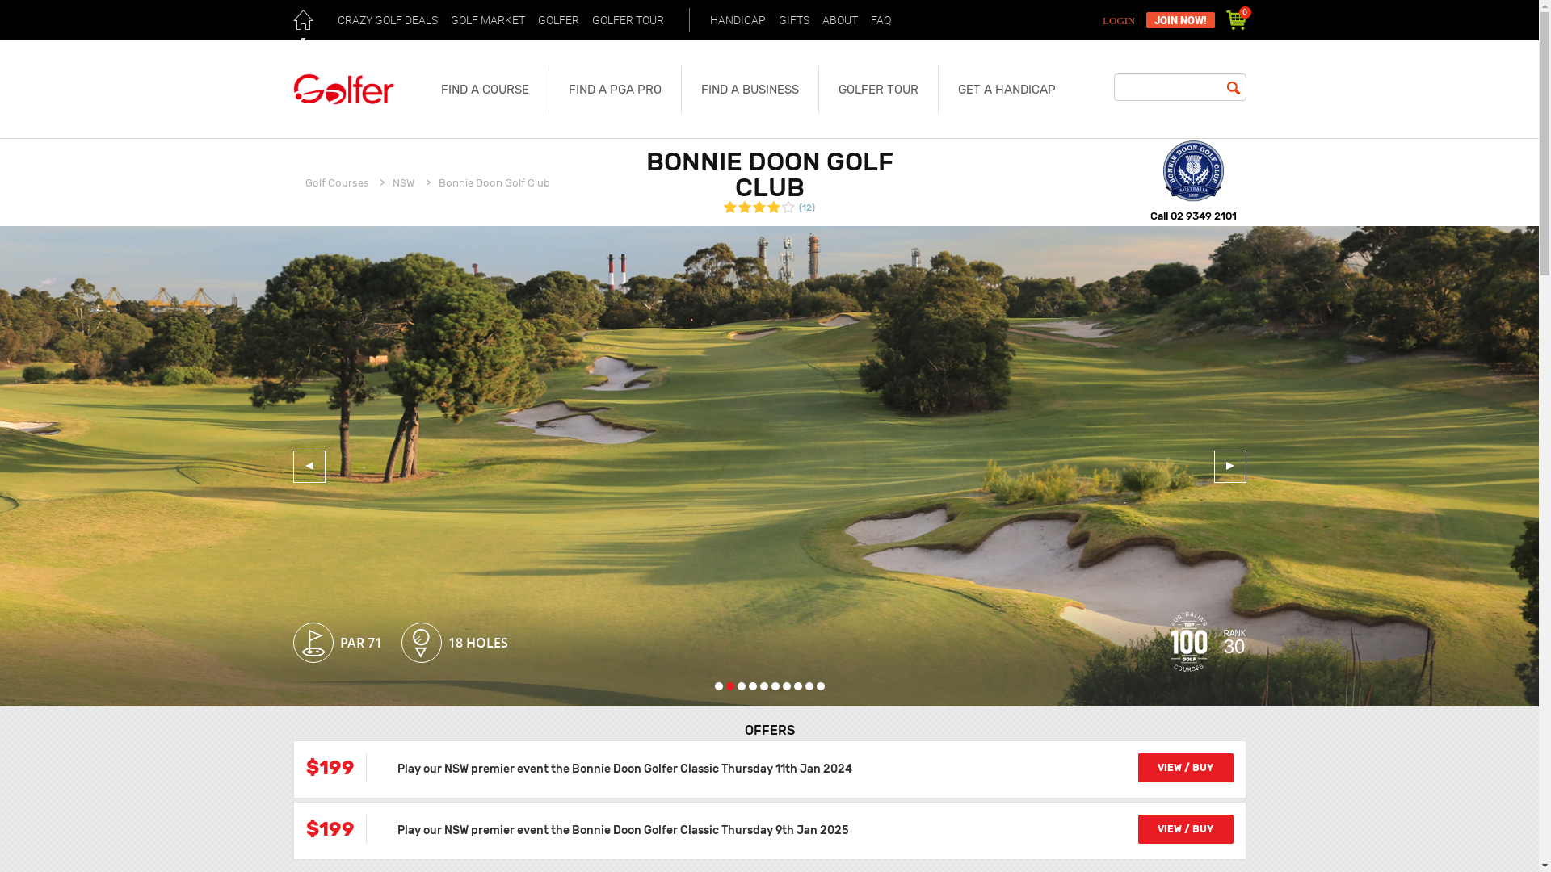 This screenshot has width=1551, height=872. I want to click on HANDICAP, so click(738, 20).